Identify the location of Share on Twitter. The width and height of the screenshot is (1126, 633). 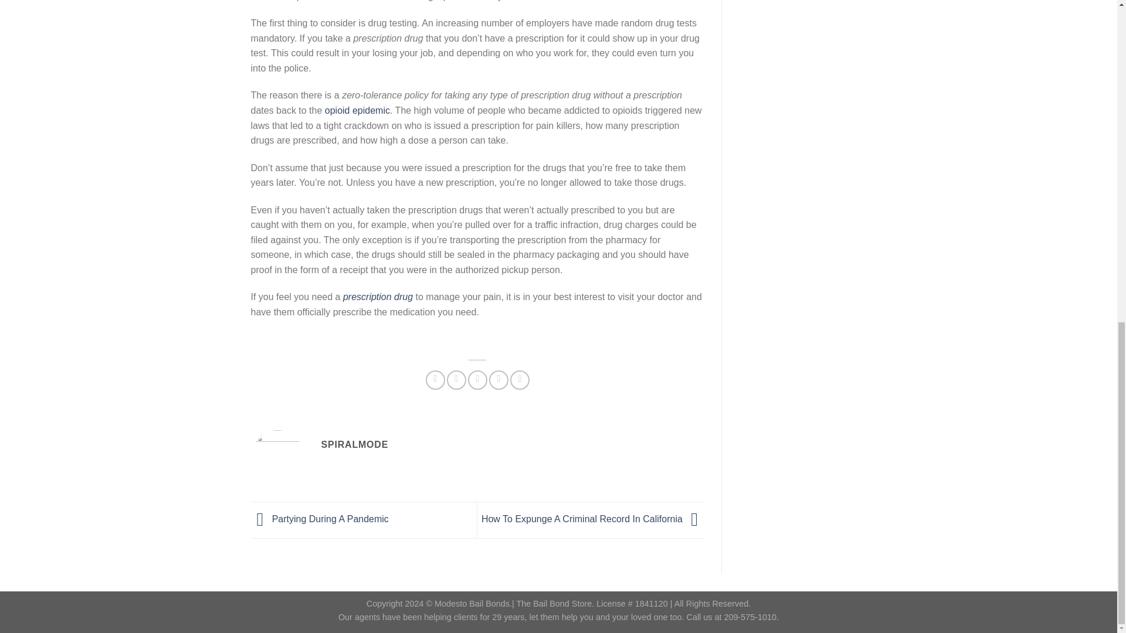
(456, 380).